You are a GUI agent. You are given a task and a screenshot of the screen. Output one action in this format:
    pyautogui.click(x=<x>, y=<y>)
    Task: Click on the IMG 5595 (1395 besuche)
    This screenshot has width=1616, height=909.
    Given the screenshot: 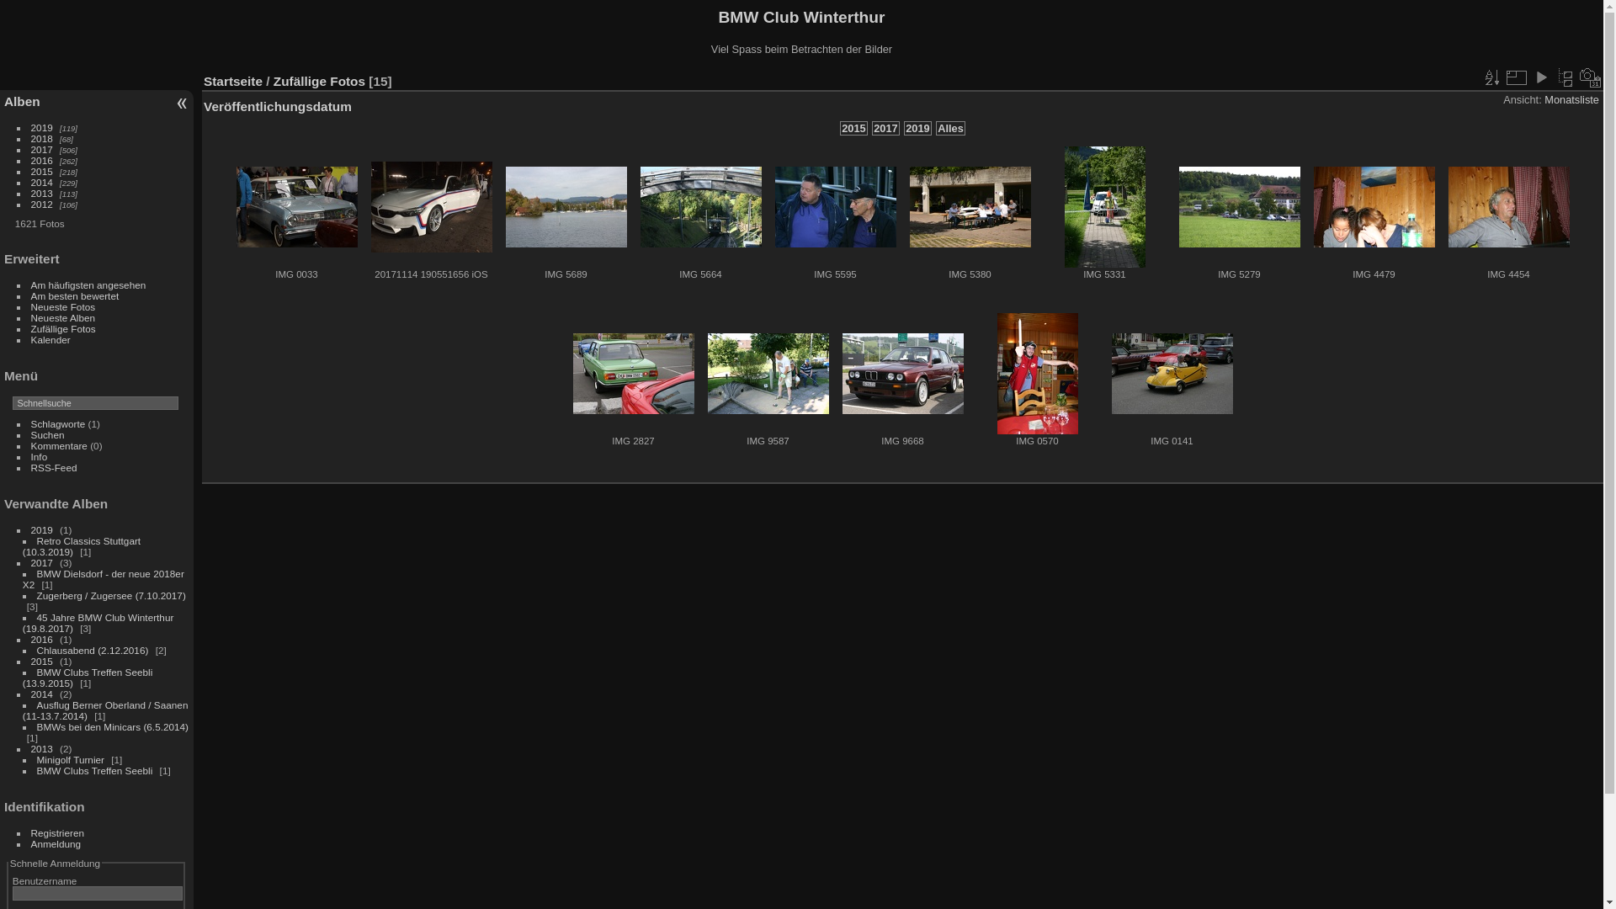 What is the action you would take?
    pyautogui.click(x=835, y=207)
    